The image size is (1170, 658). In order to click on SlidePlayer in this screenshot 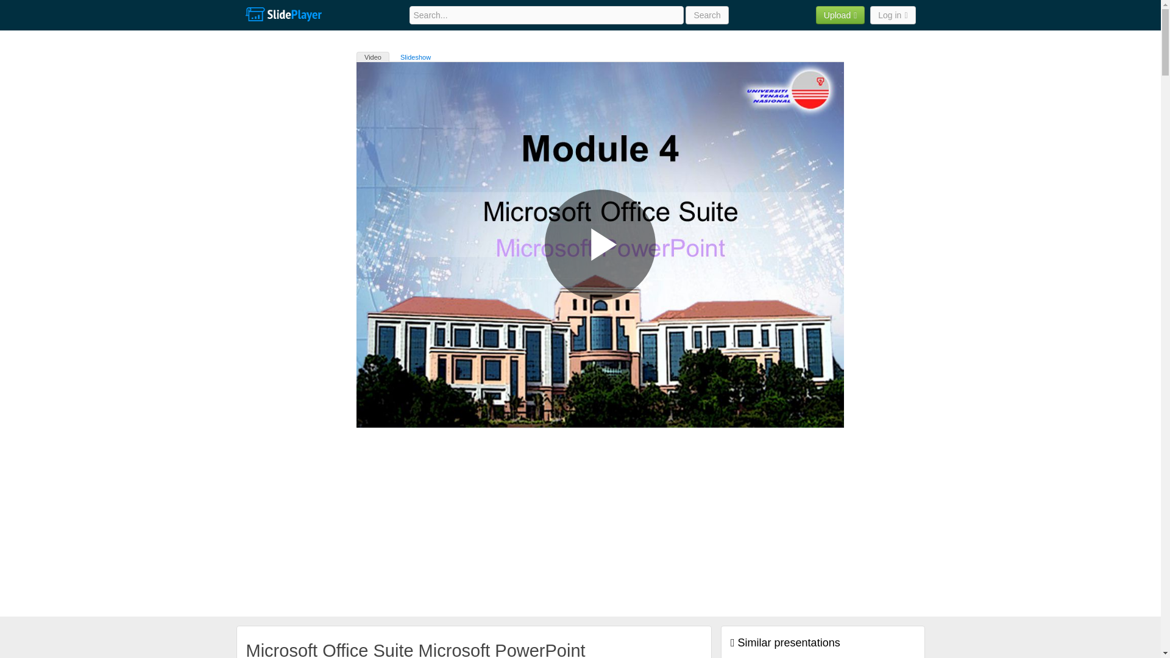, I will do `click(283, 15)`.